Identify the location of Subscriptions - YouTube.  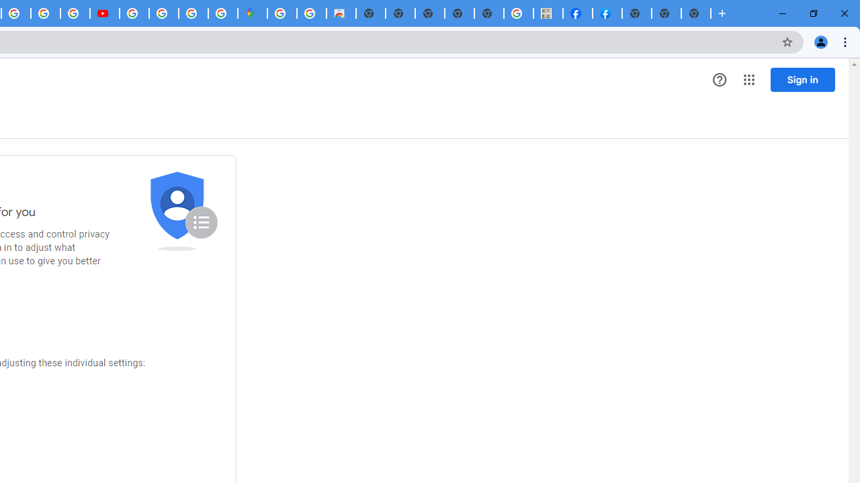
(105, 13).